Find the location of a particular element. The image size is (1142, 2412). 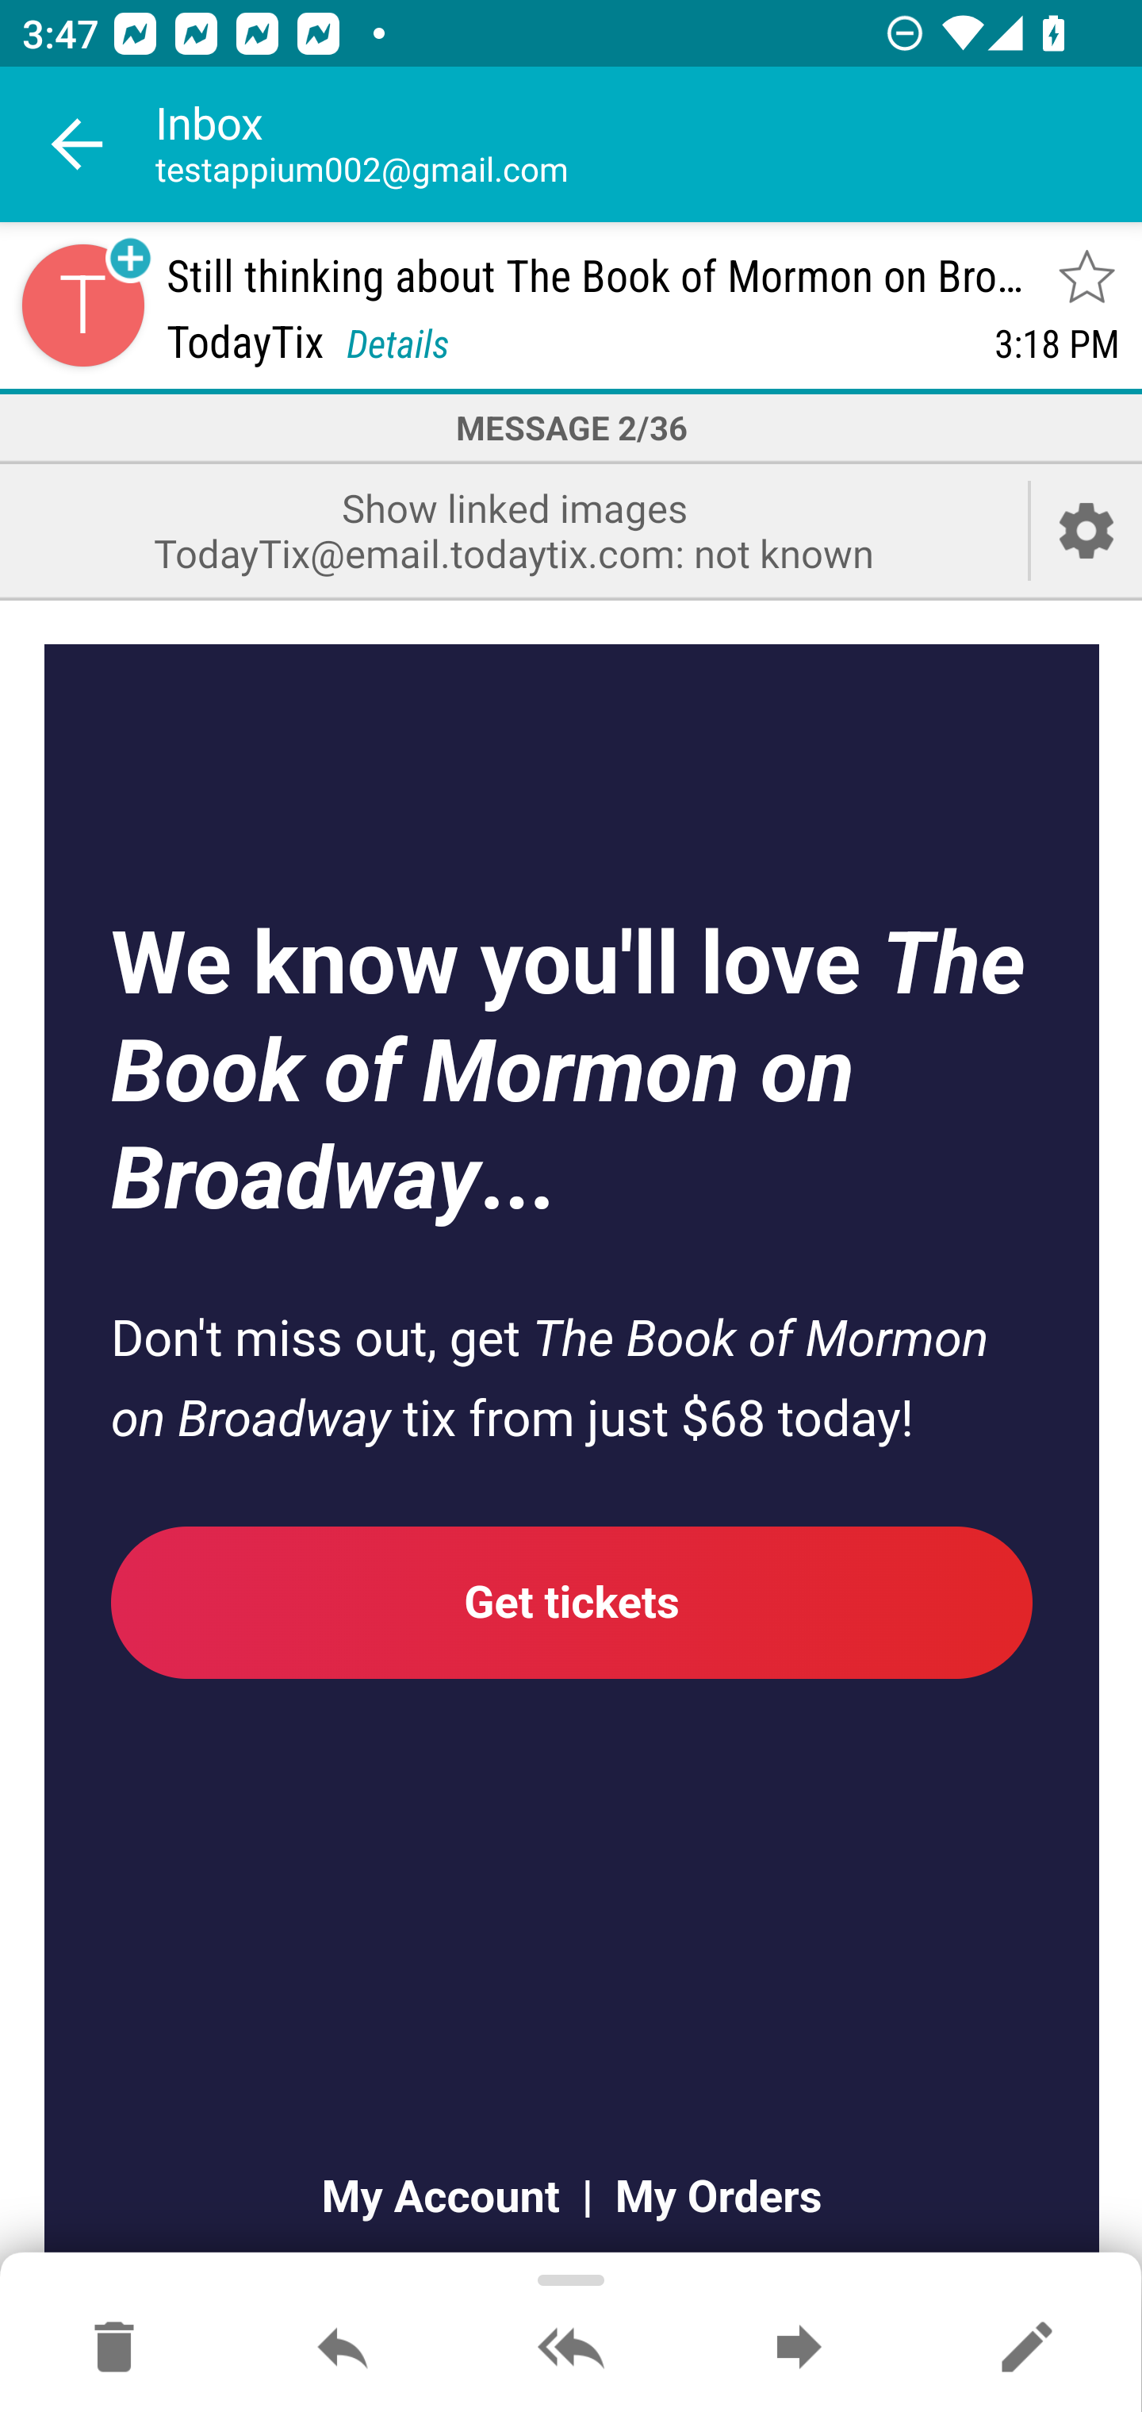

Sender contact button is located at coordinates (82, 305).